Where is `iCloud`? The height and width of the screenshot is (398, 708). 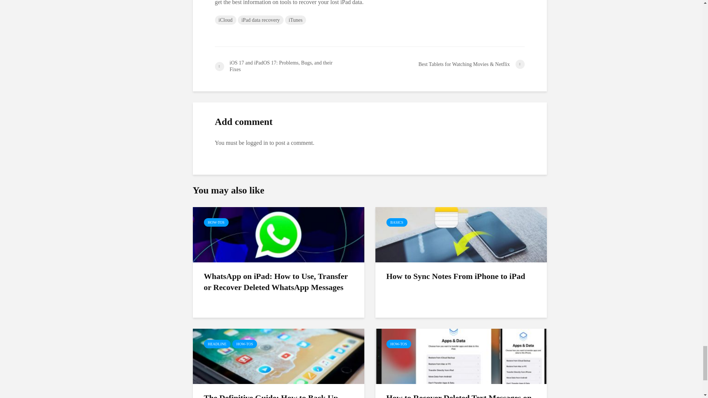 iCloud is located at coordinates (225, 20).